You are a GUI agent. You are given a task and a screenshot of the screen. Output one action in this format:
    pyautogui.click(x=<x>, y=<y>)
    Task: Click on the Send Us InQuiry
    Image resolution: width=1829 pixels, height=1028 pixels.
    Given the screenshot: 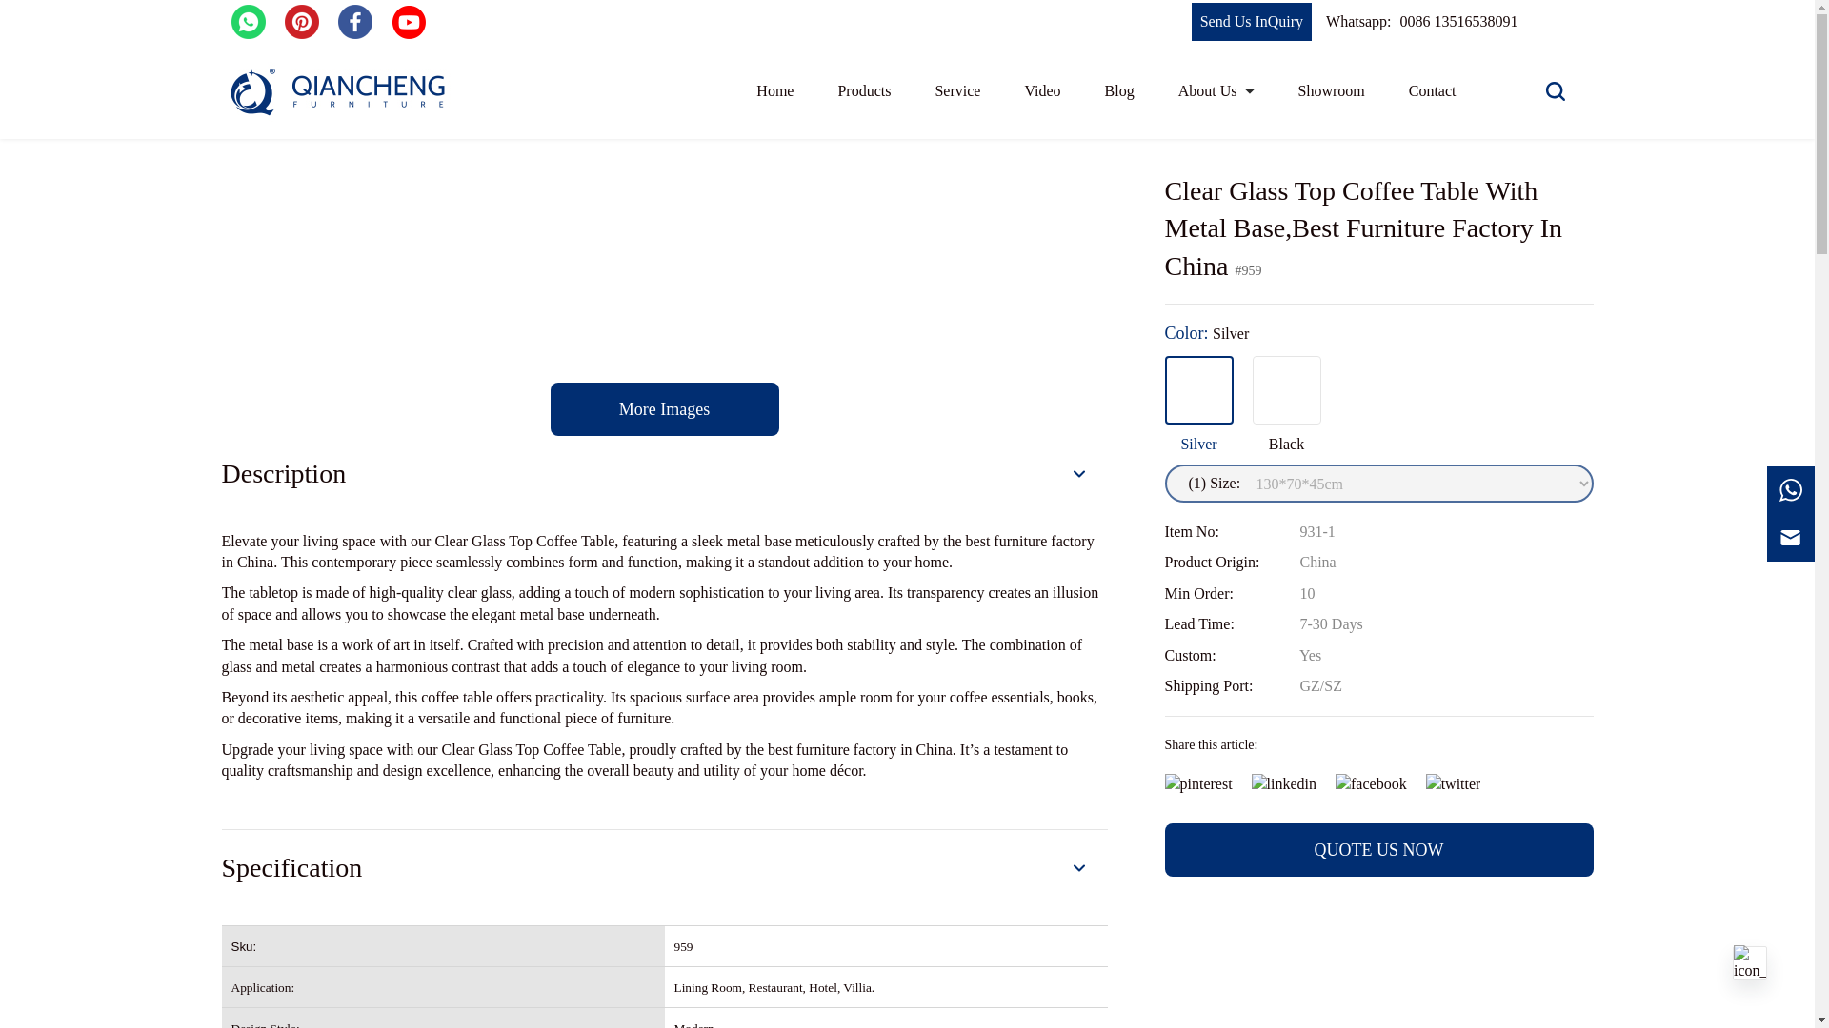 What is the action you would take?
    pyautogui.click(x=1252, y=25)
    